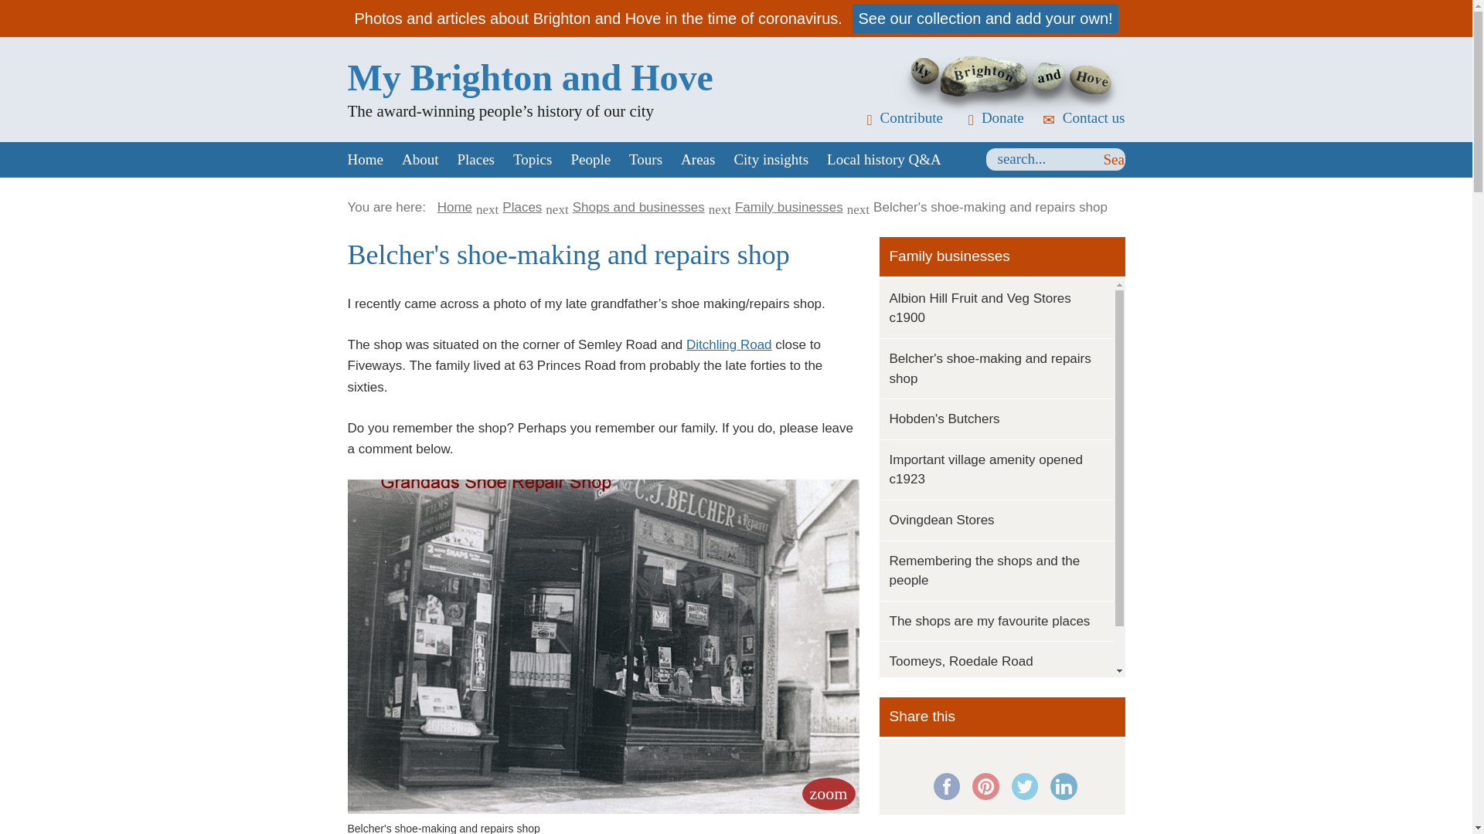  Describe the element at coordinates (365, 159) in the screenshot. I see `Home` at that location.